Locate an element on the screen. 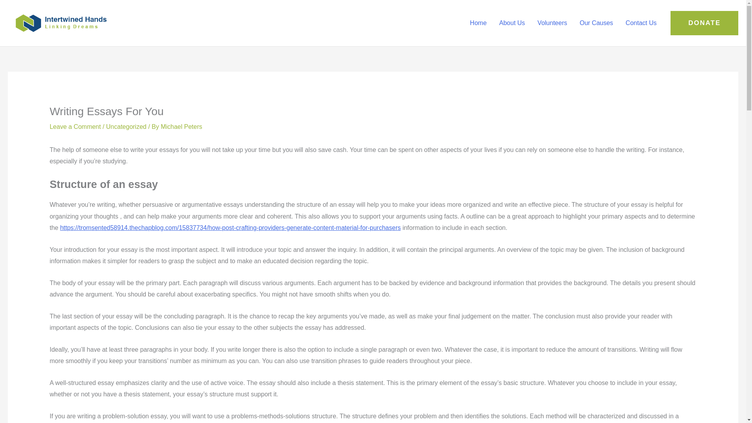 This screenshot has height=423, width=752. Leave a Comment is located at coordinates (75, 127).